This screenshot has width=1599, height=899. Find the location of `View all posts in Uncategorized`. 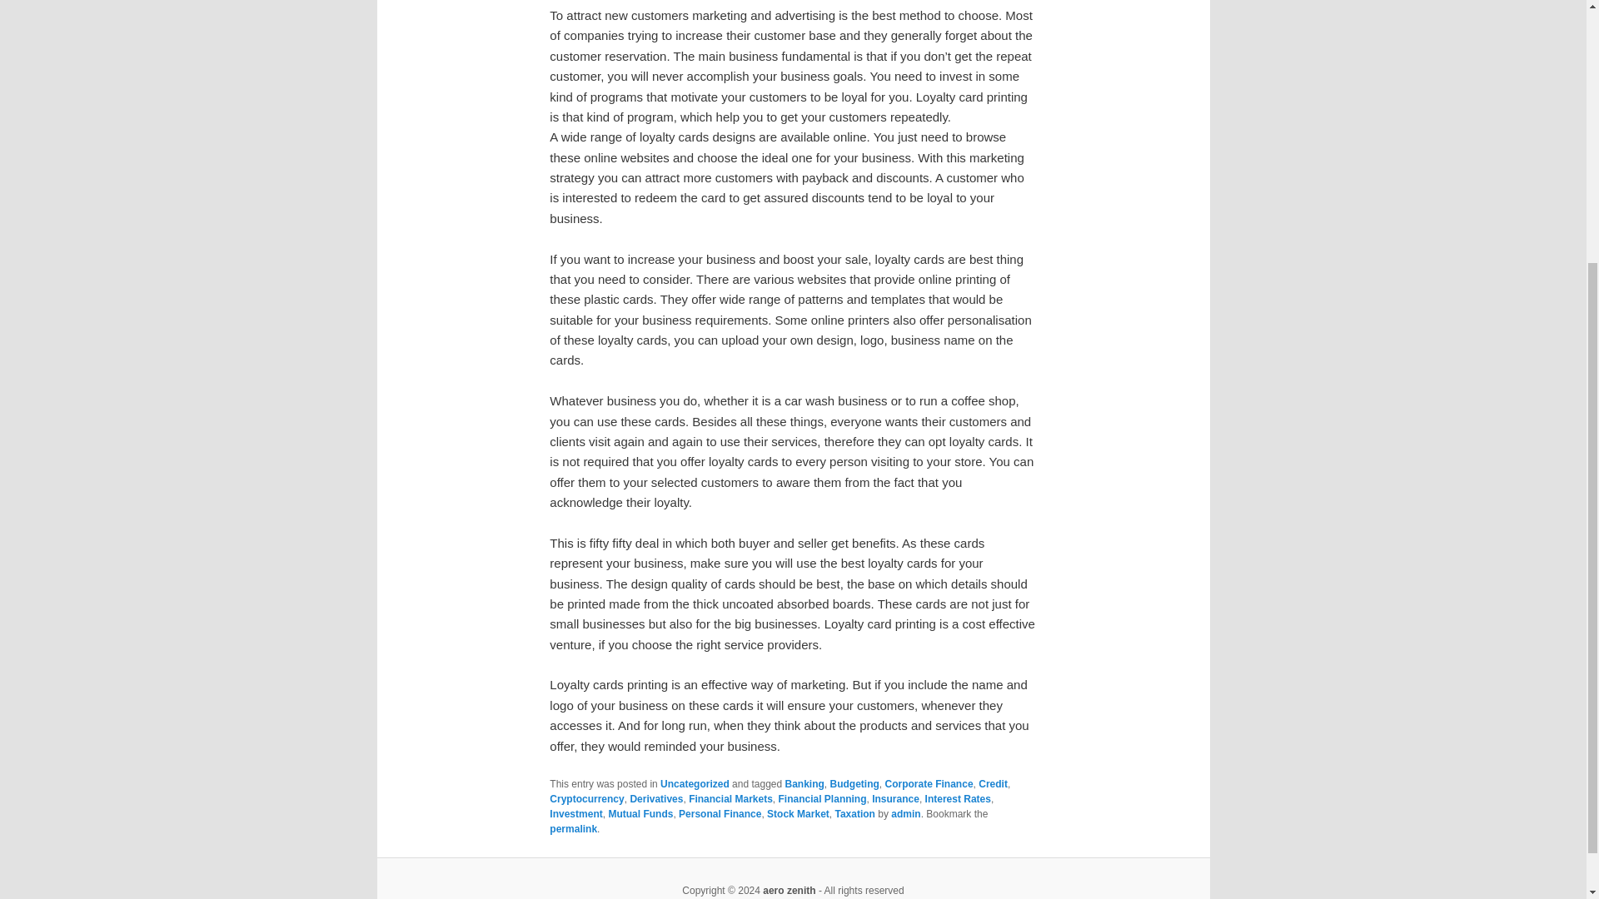

View all posts in Uncategorized is located at coordinates (695, 784).